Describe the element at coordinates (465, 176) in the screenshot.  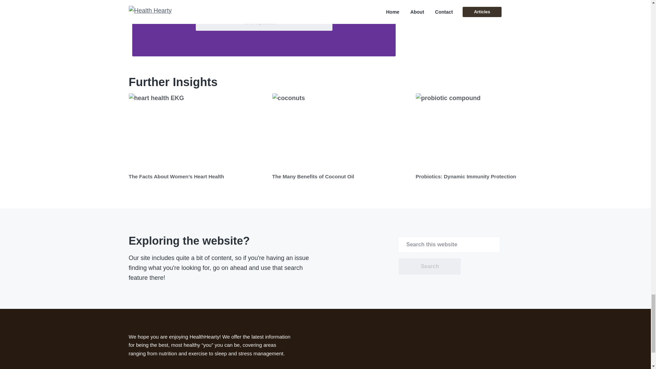
I see `Probiotics: Dynamic Immunity Protection` at that location.